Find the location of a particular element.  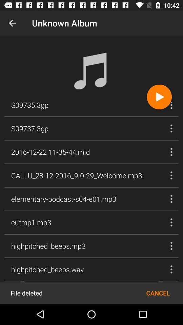

choose cancel icon is located at coordinates (158, 292).